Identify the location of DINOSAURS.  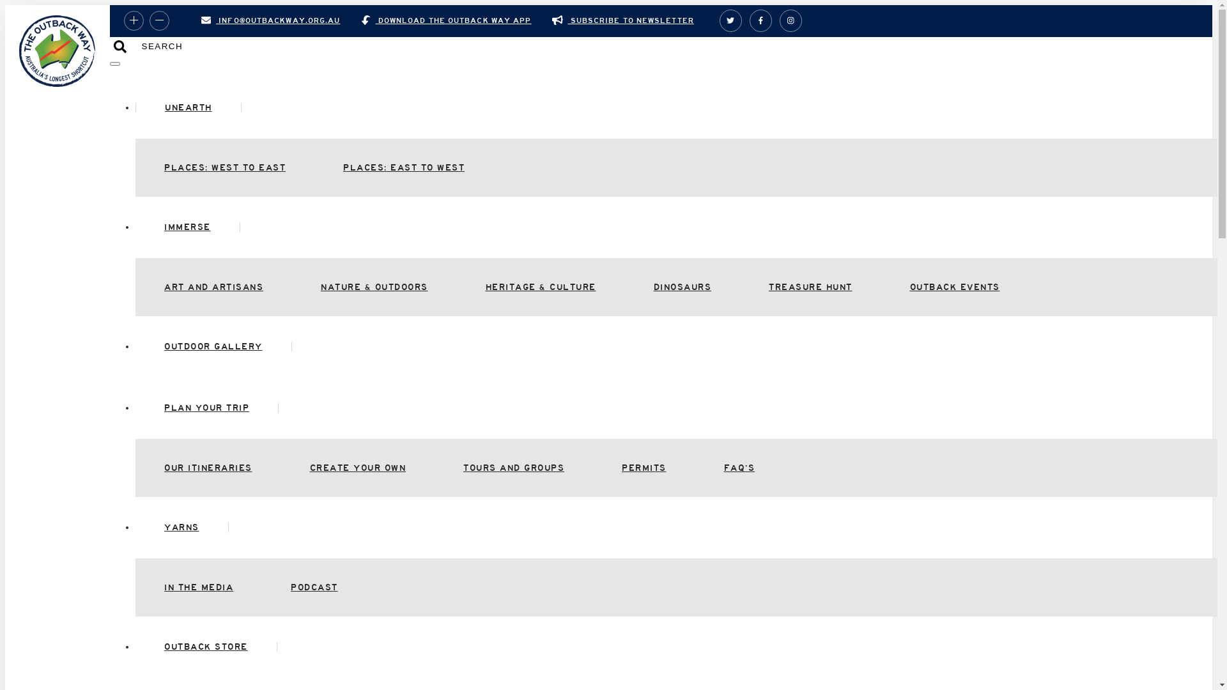
(683, 287).